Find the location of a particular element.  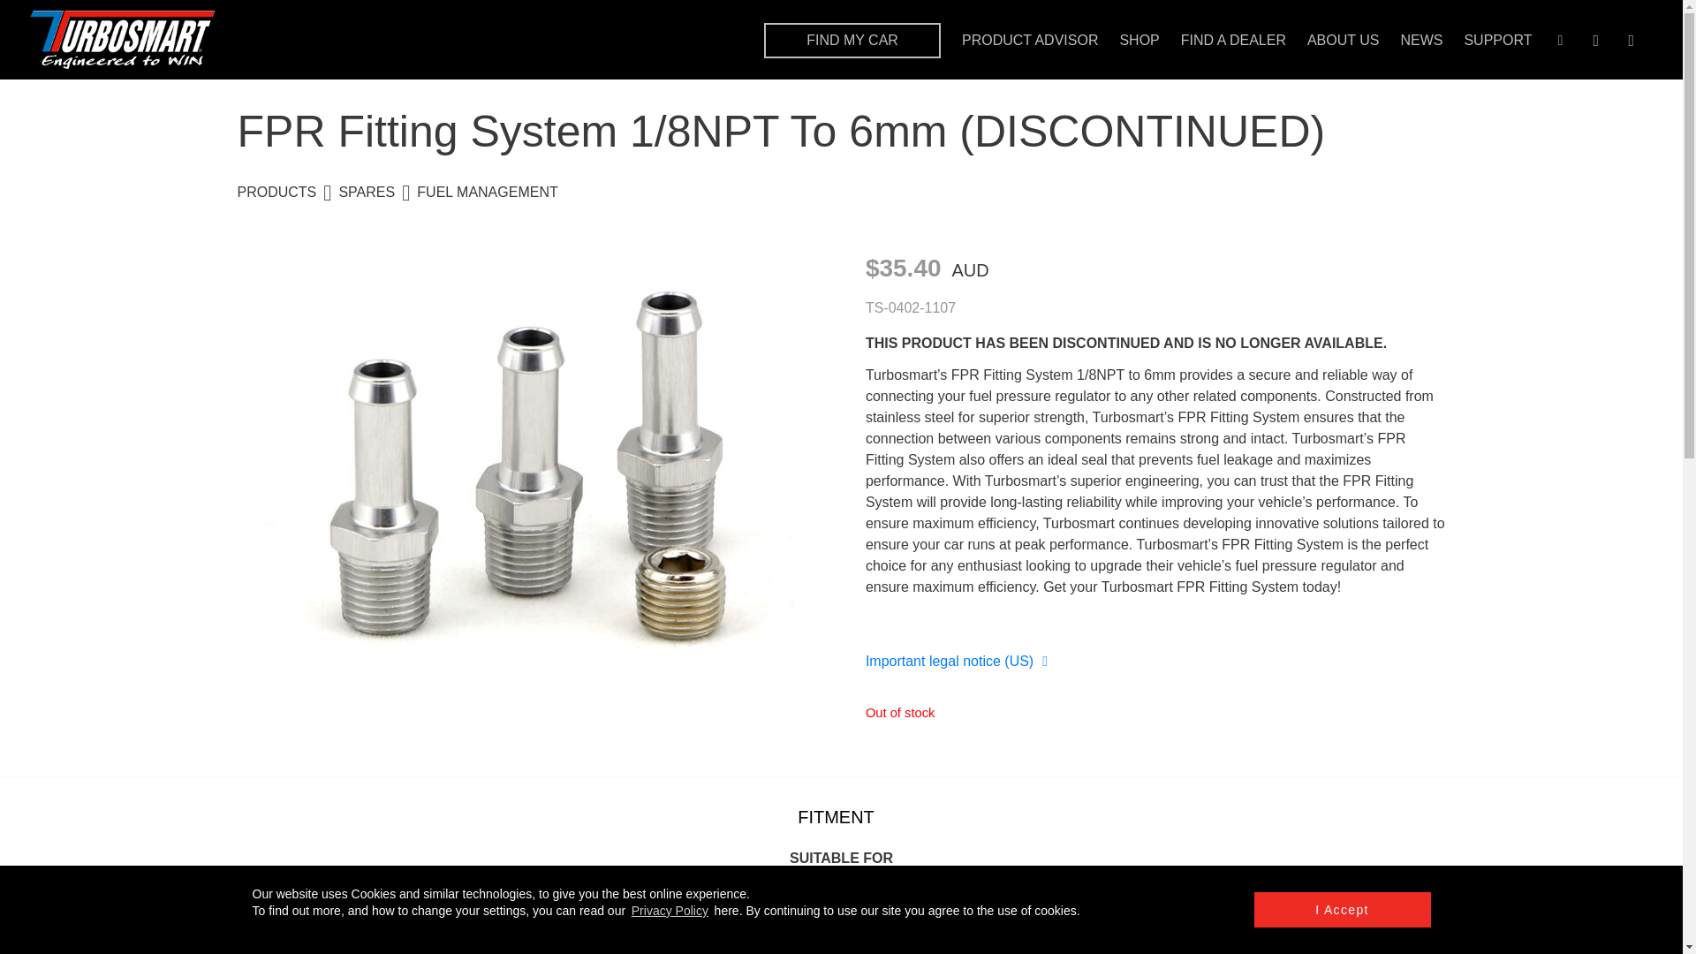

FIND MY CAR is located at coordinates (852, 40).